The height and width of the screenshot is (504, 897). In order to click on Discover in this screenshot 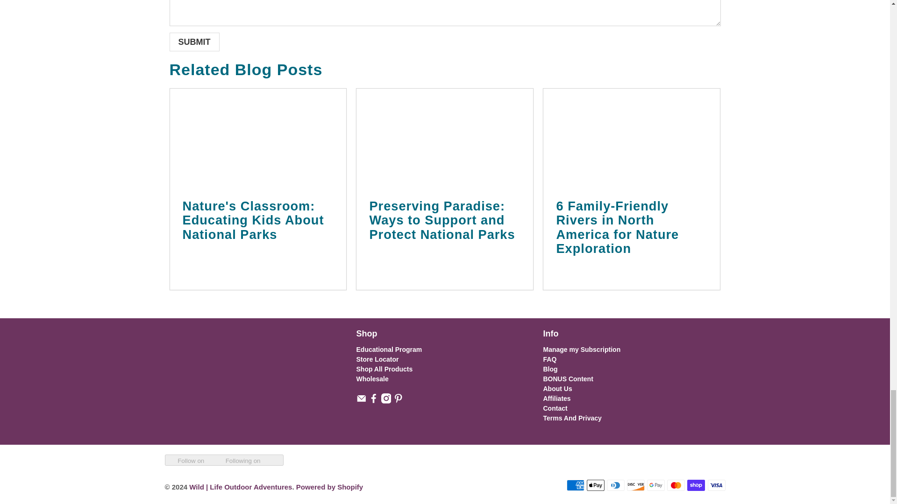, I will do `click(636, 485)`.